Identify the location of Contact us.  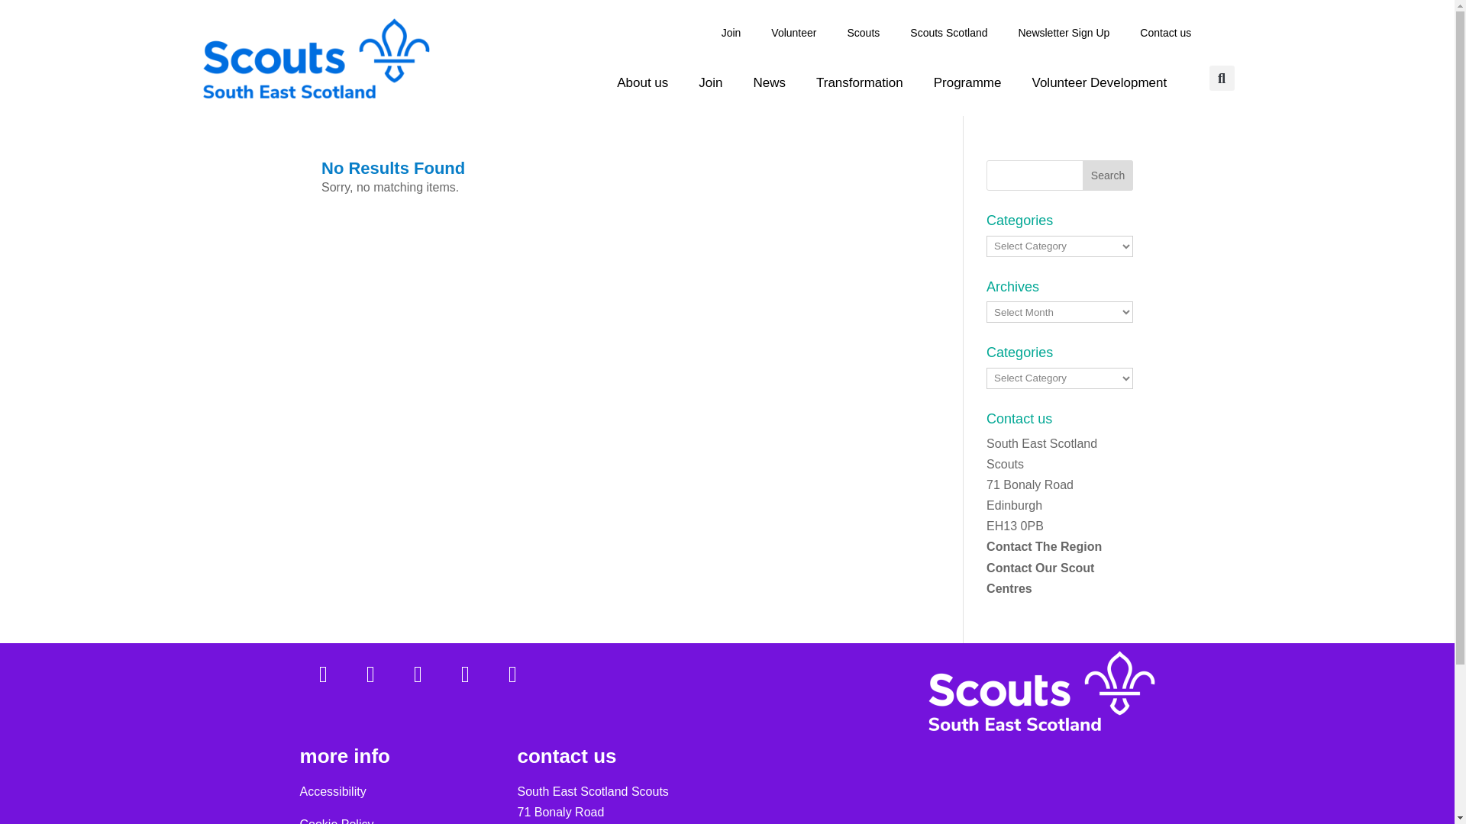
(1165, 32).